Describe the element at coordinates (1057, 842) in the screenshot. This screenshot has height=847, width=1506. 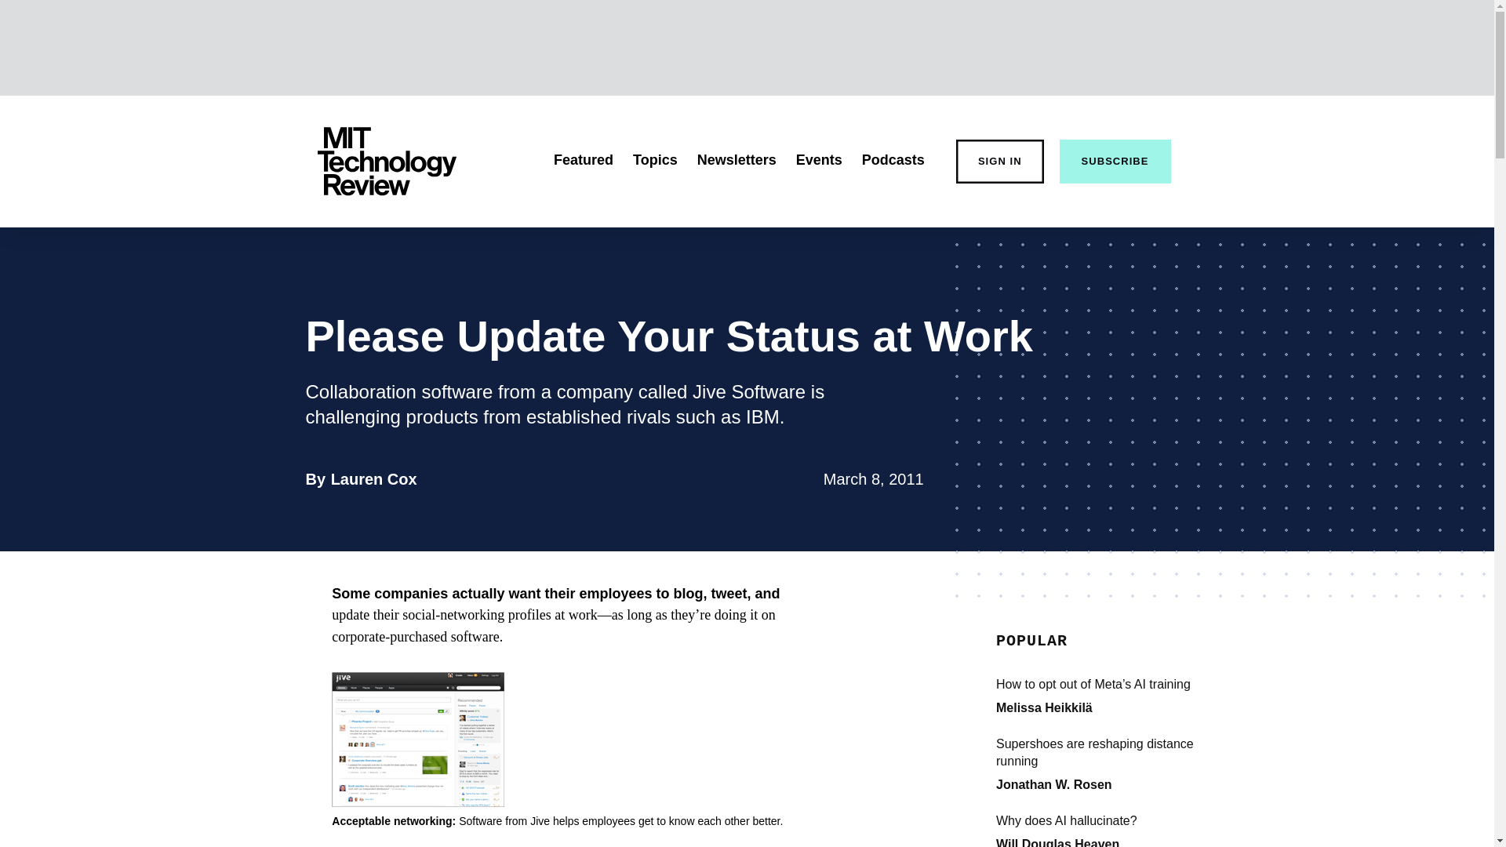
I see `Will Douglas Heaven` at that location.